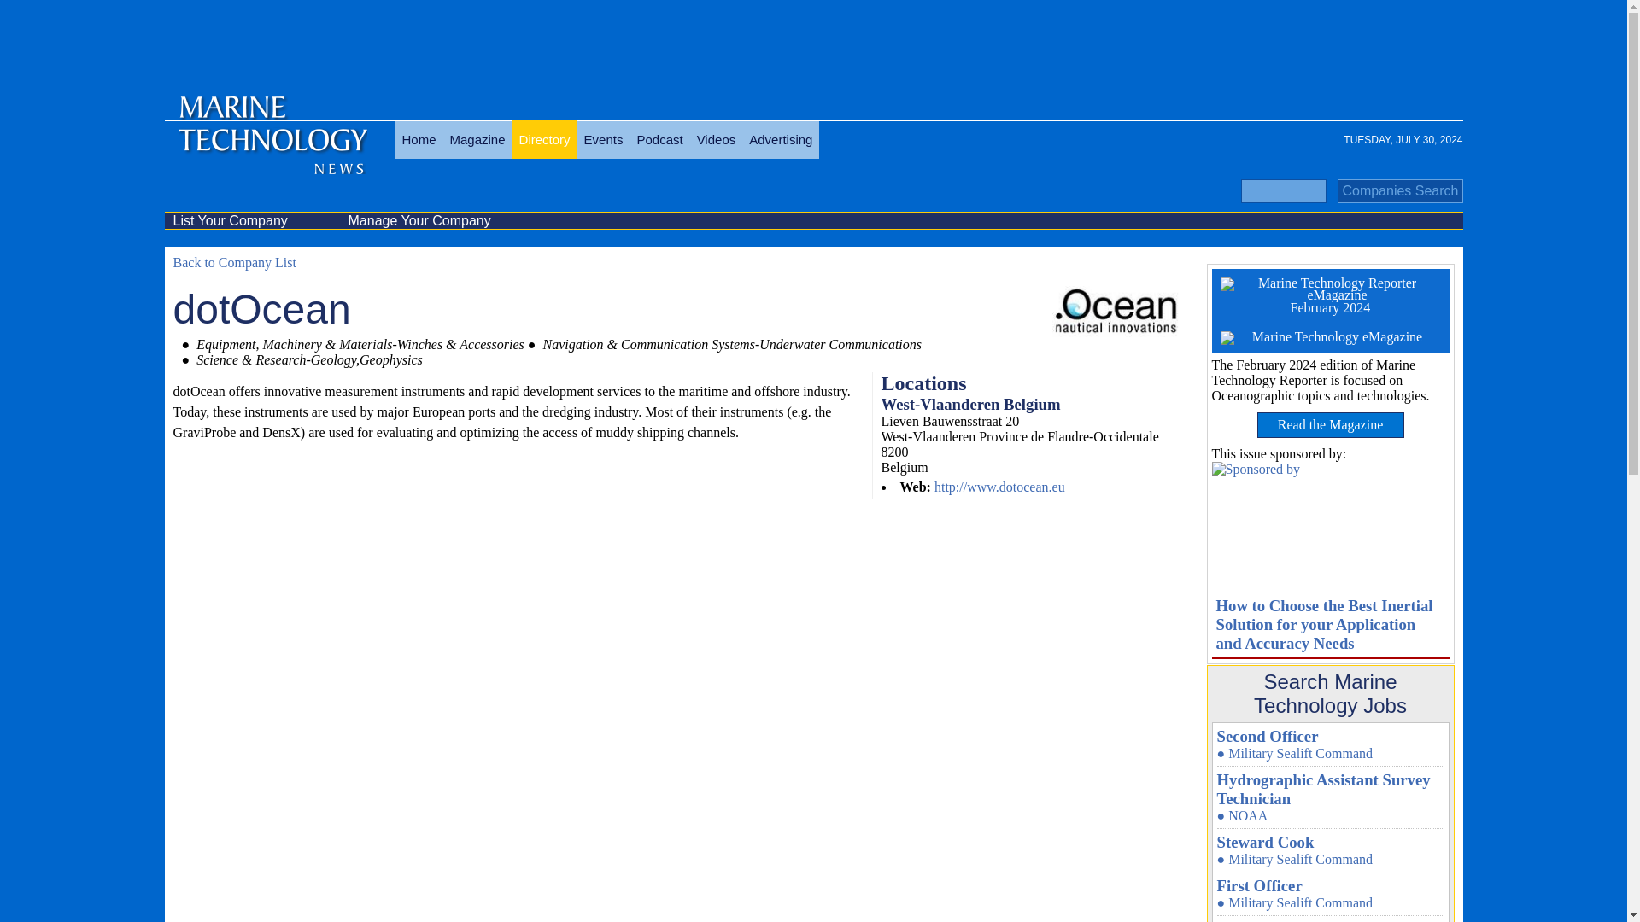  What do you see at coordinates (716, 139) in the screenshot?
I see `Videos` at bounding box center [716, 139].